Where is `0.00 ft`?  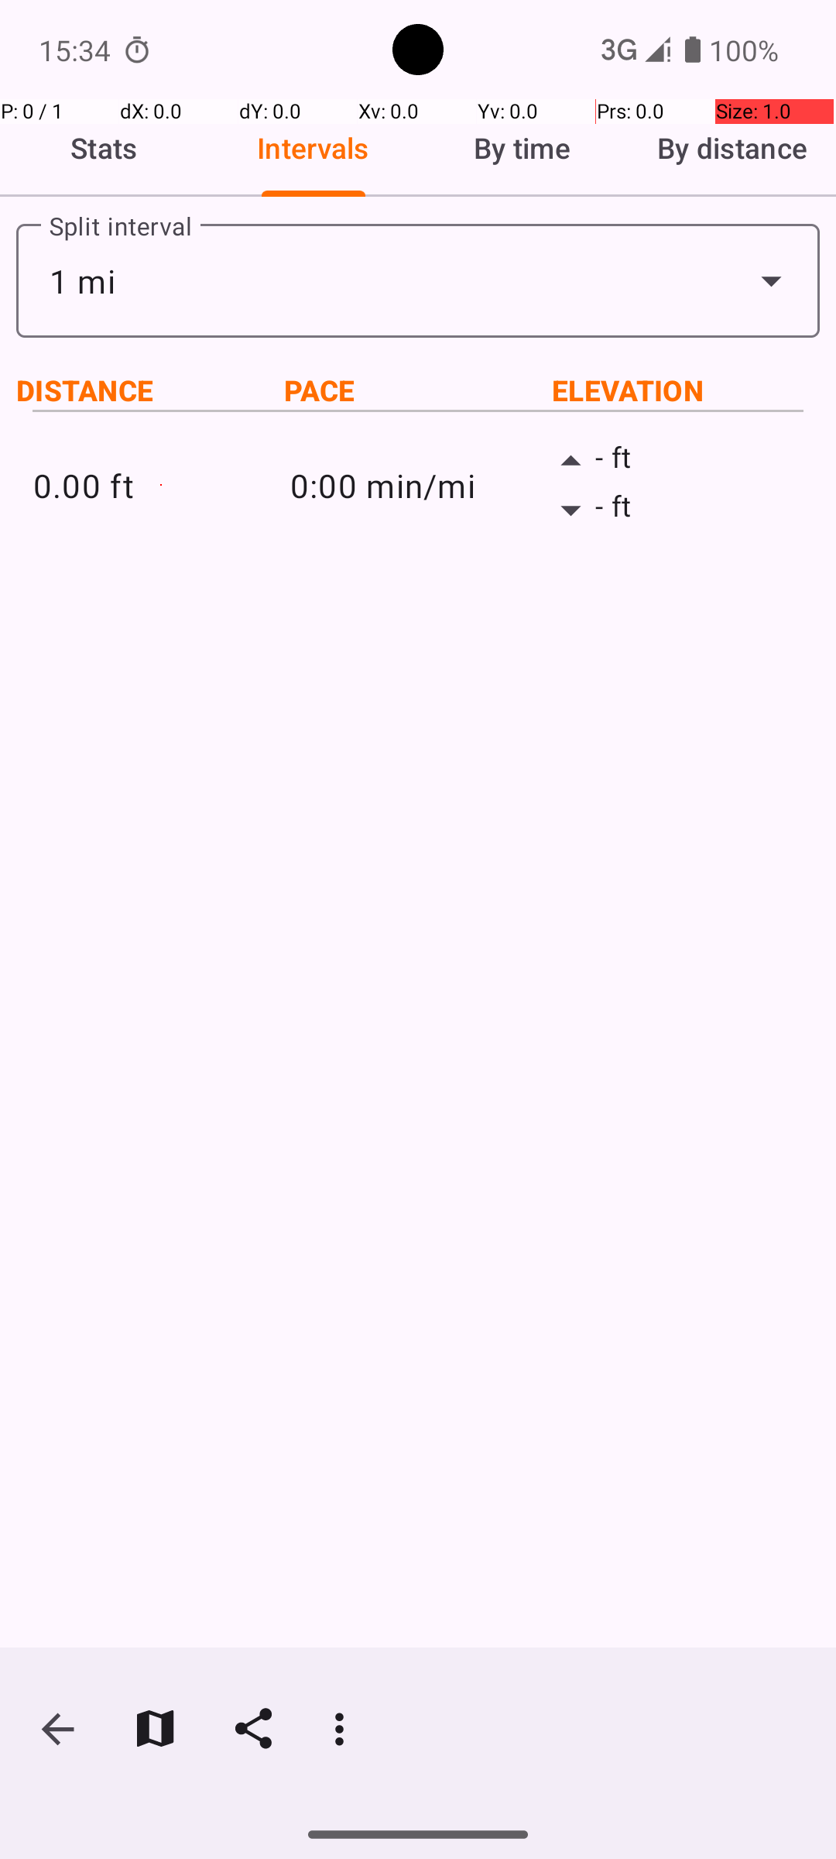 0.00 ft is located at coordinates (161, 485).